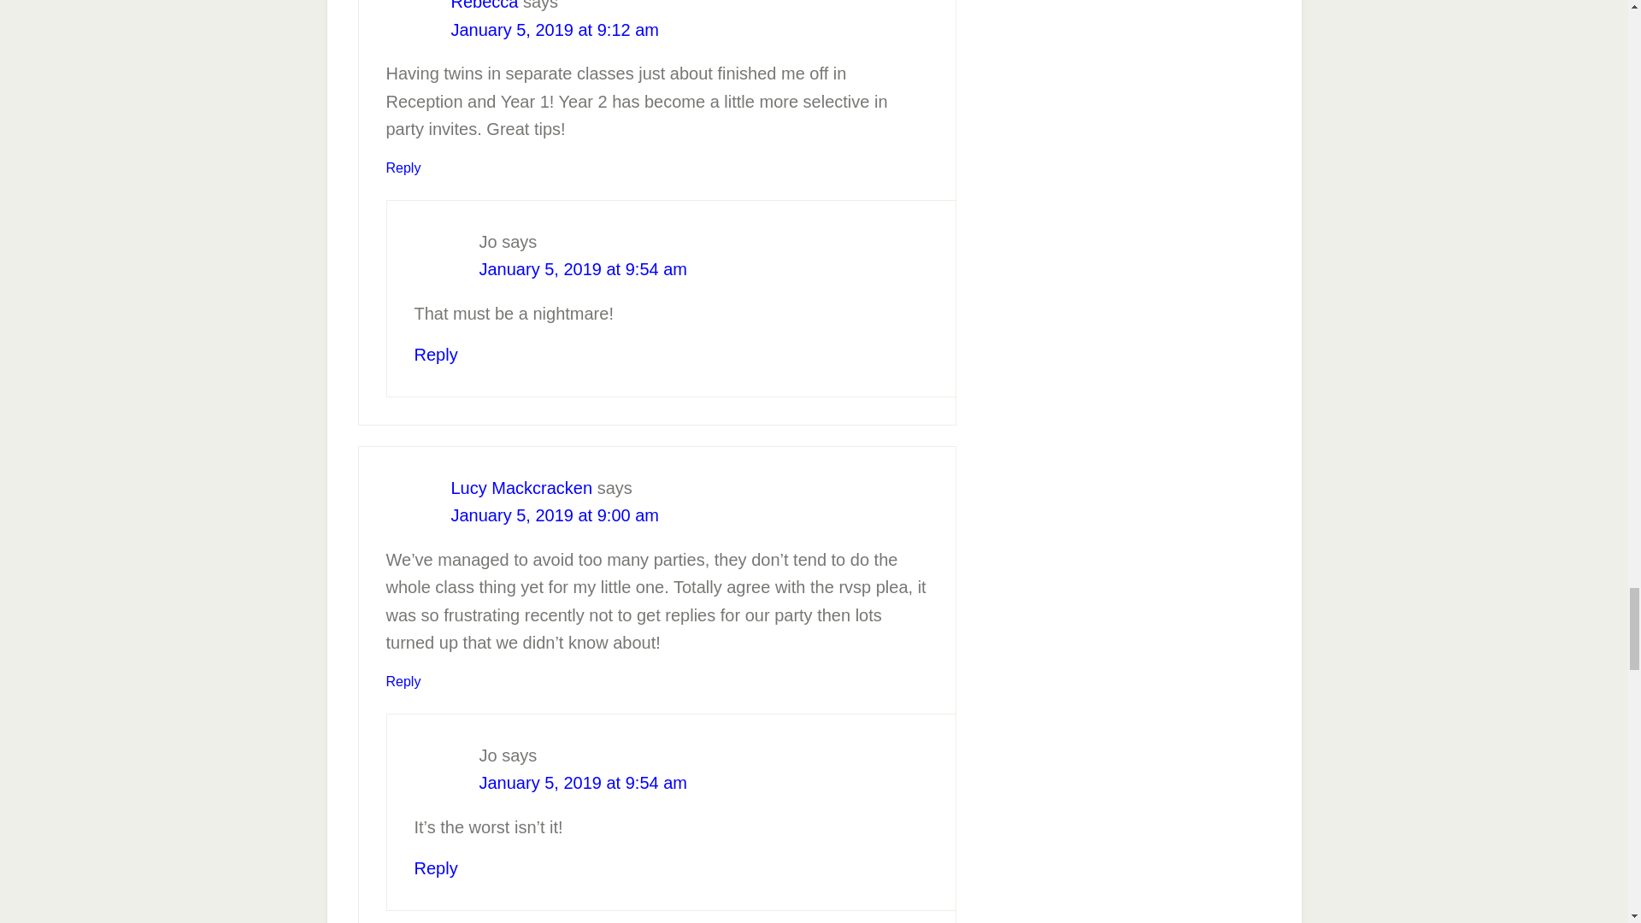 The height and width of the screenshot is (923, 1641). What do you see at coordinates (485, 5) in the screenshot?
I see `Rebecca` at bounding box center [485, 5].